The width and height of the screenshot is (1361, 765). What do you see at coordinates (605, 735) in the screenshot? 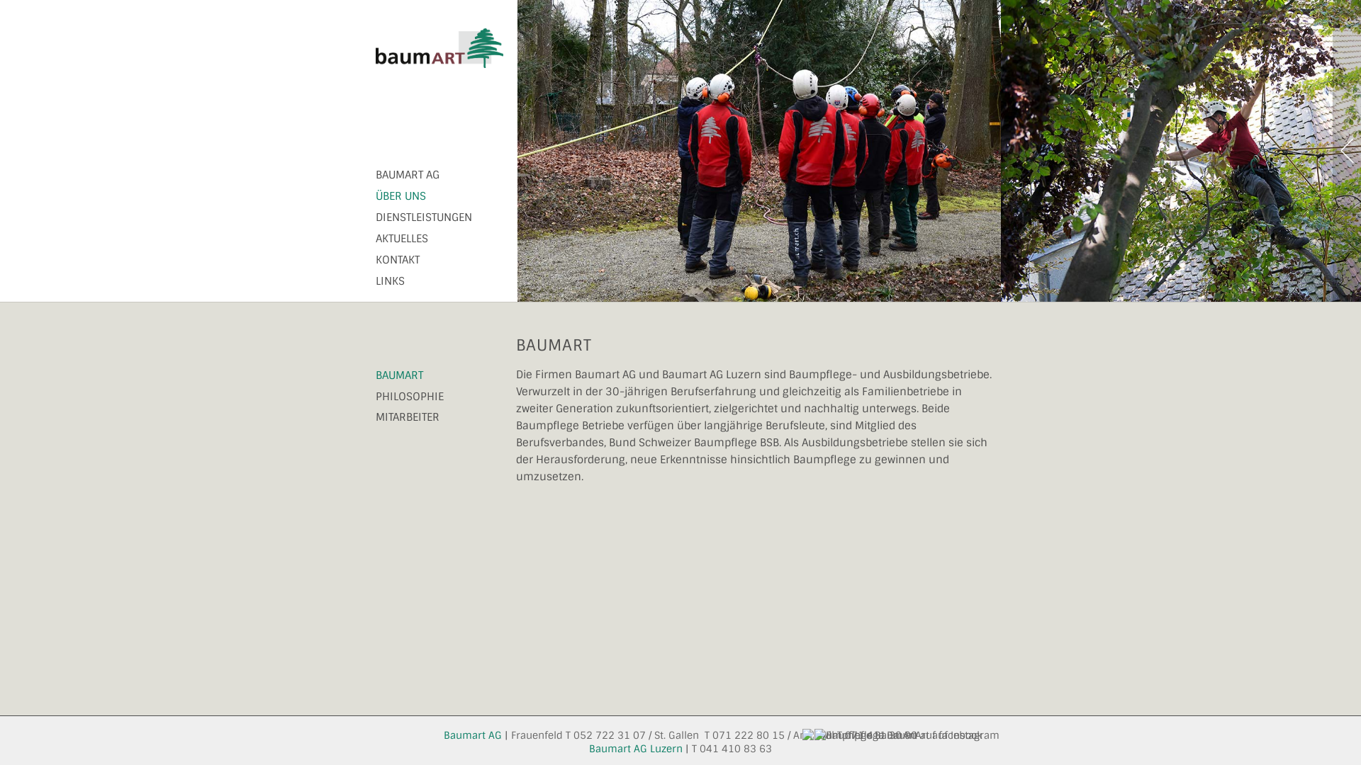
I see `T 052 722 31 07` at bounding box center [605, 735].